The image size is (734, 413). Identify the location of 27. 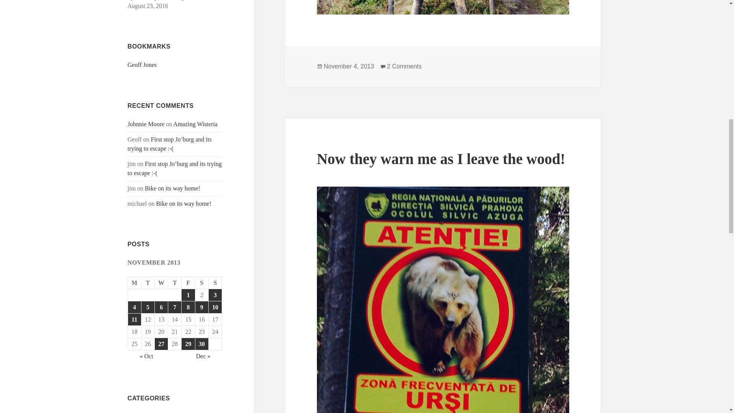
(161, 344).